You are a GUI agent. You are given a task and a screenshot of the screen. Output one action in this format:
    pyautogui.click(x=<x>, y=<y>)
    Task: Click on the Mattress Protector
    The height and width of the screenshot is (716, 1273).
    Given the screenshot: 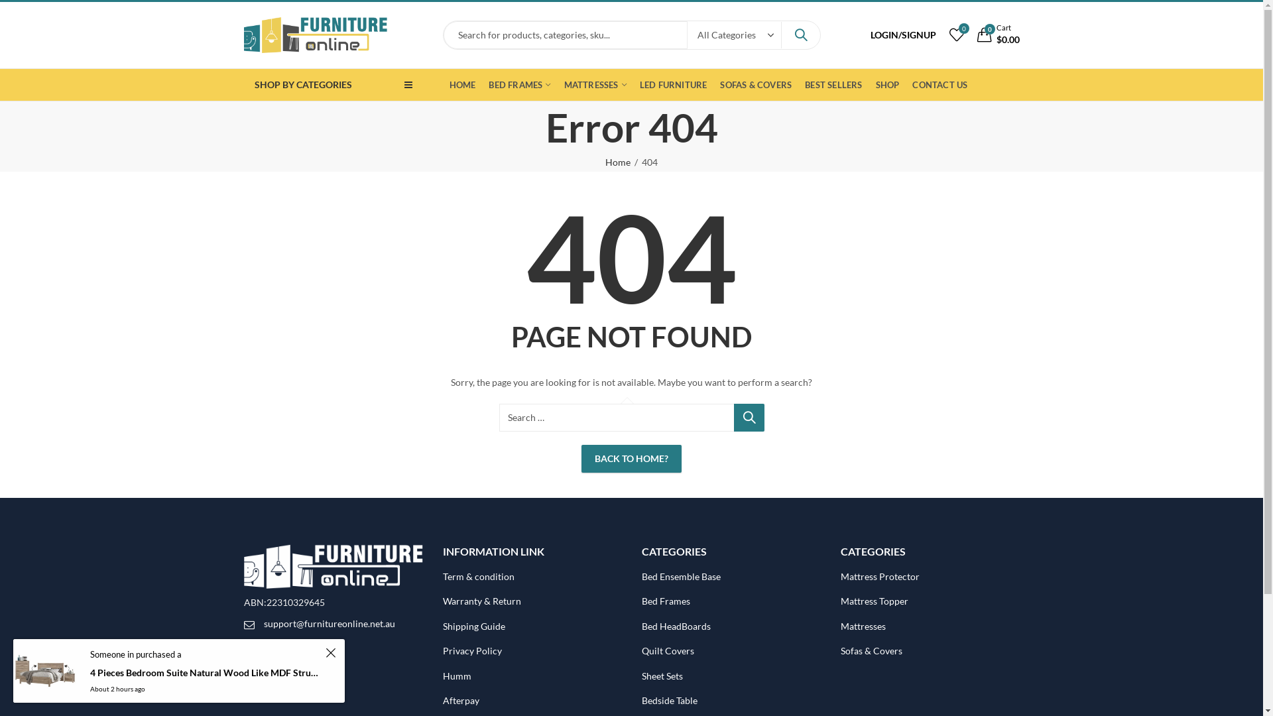 What is the action you would take?
    pyautogui.click(x=880, y=577)
    